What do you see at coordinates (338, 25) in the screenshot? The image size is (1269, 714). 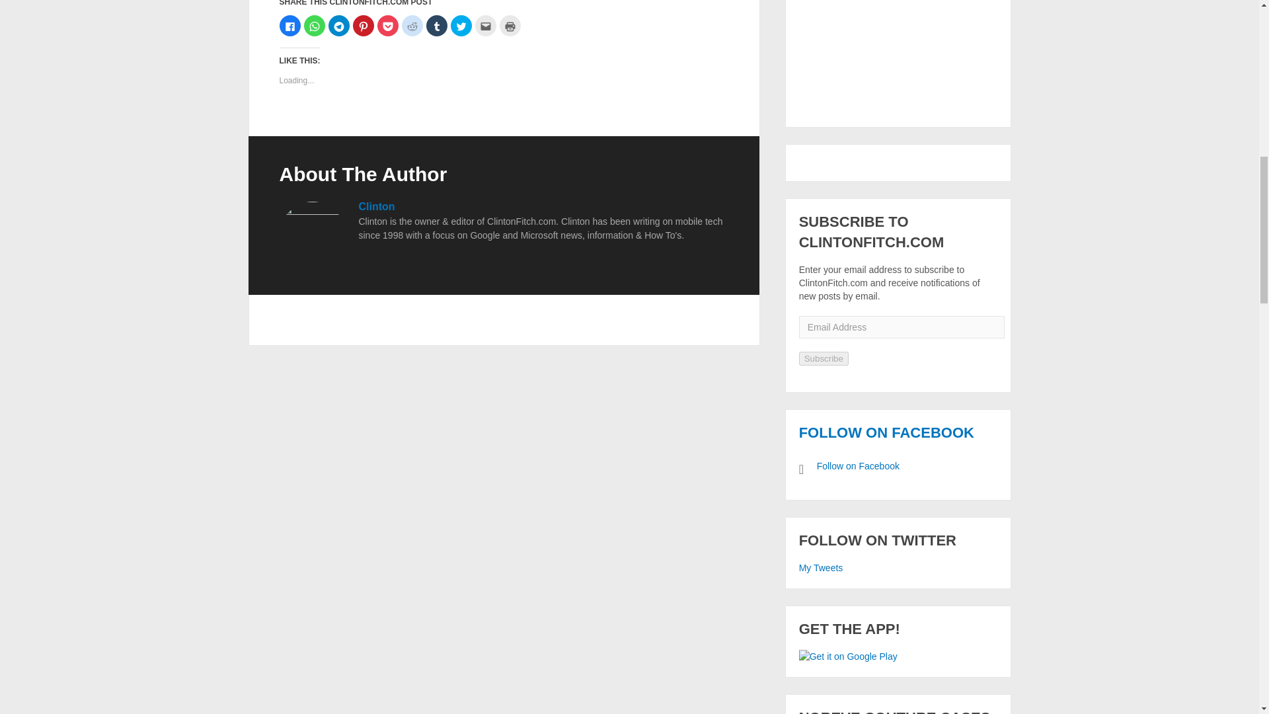 I see `Click to share on Telegram` at bounding box center [338, 25].